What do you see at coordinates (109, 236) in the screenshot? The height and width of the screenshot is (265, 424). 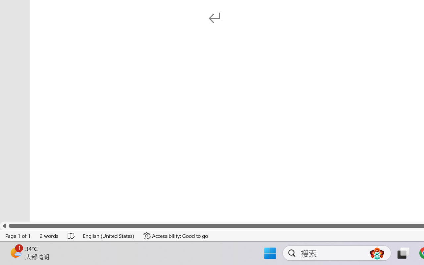 I see `Language English (United States)` at bounding box center [109, 236].